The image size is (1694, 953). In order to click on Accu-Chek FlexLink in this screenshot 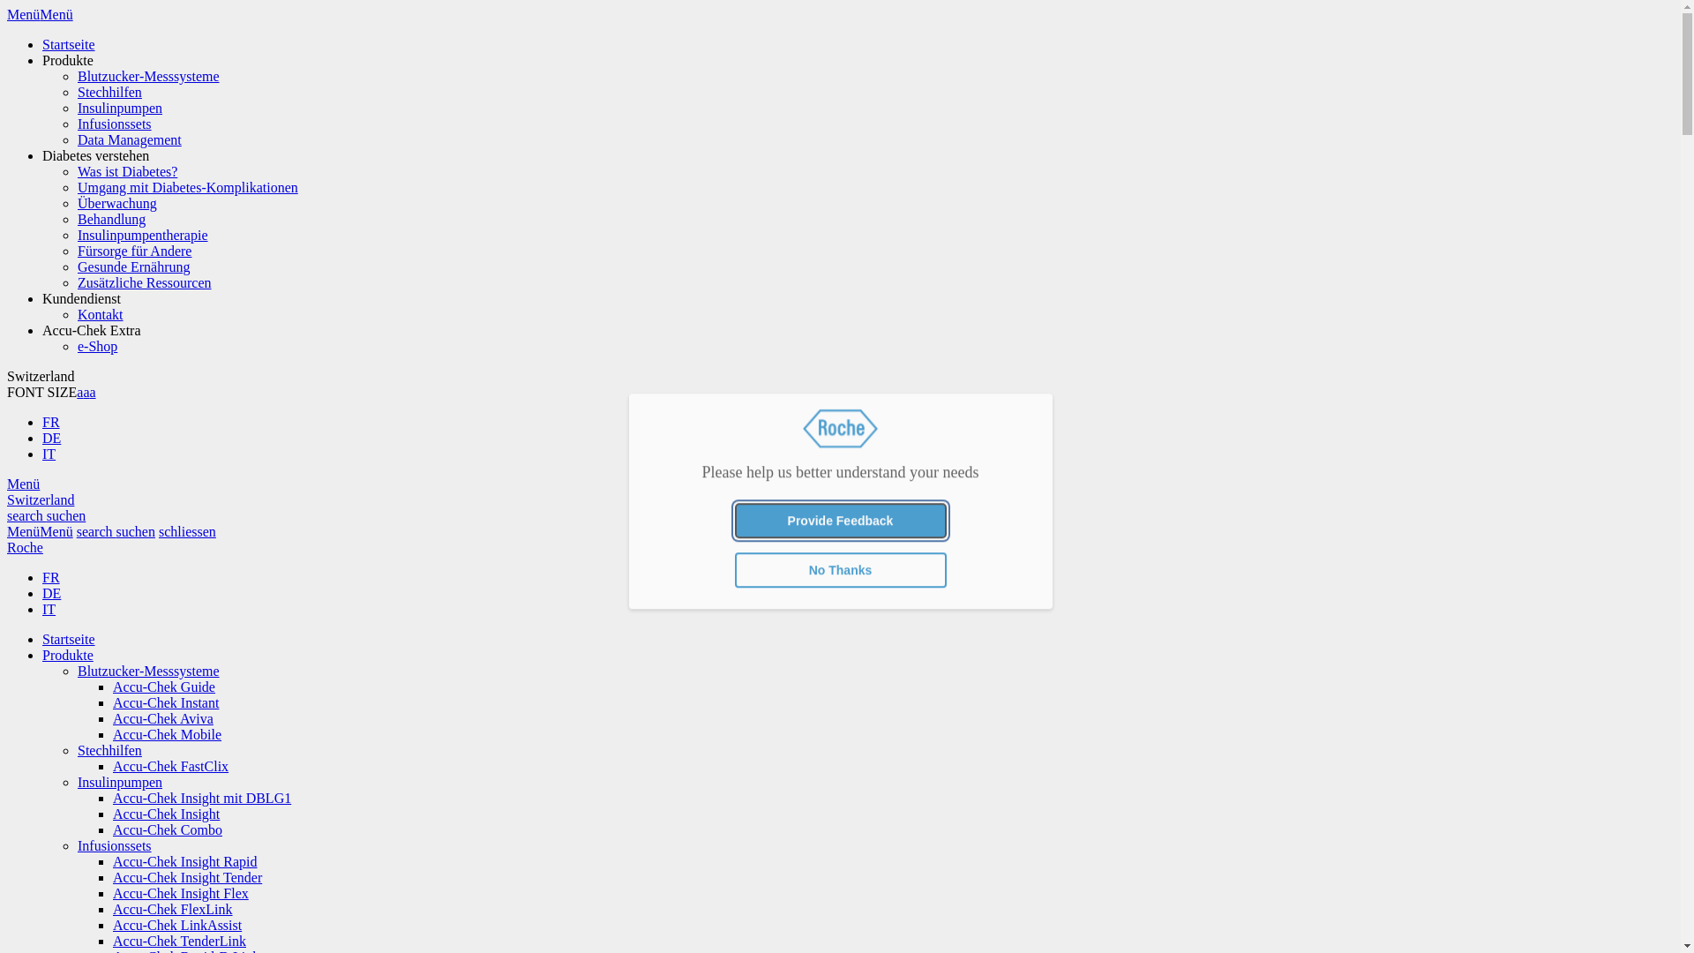, I will do `click(173, 909)`.